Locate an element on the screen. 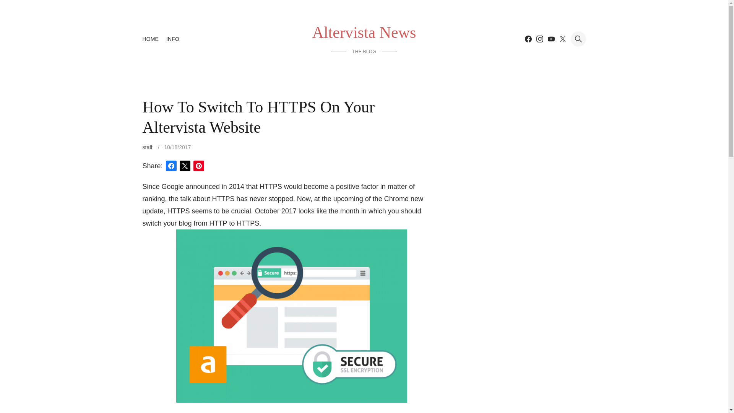 The image size is (734, 413). Facebook is located at coordinates (528, 39).